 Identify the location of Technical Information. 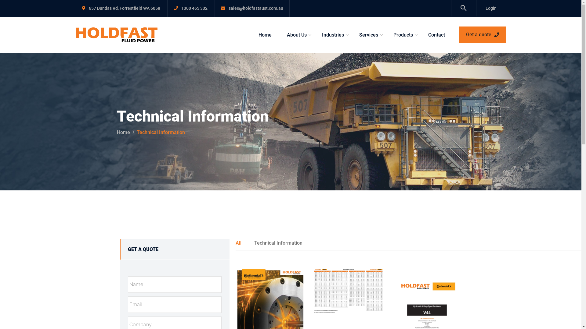
(278, 243).